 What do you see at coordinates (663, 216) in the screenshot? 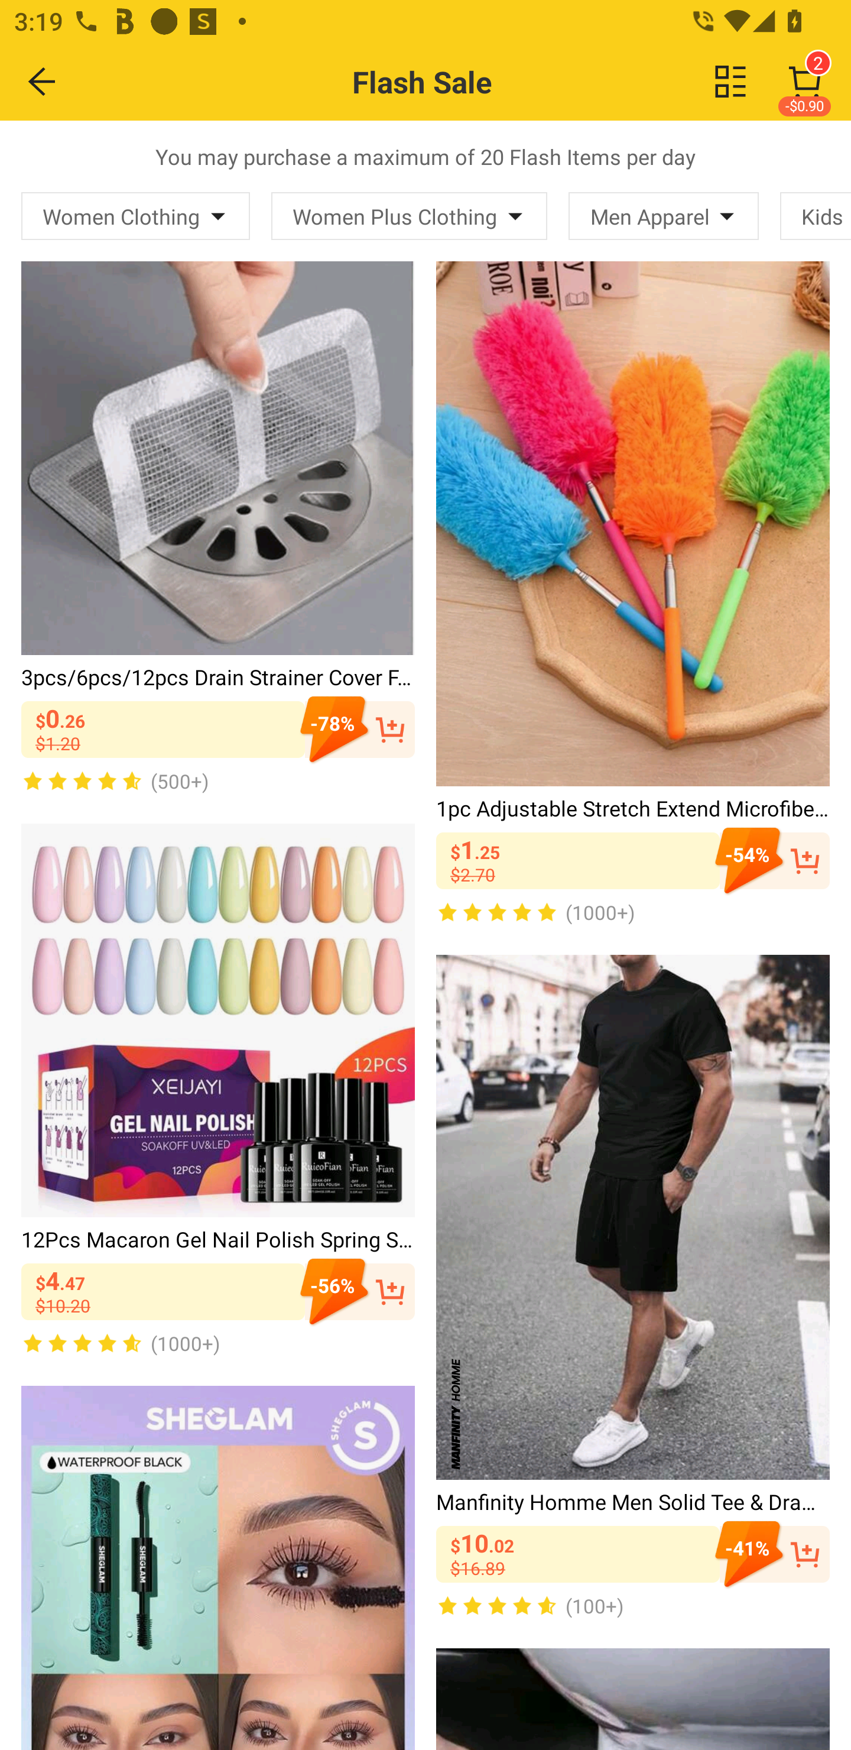
I see `Men Apparel` at bounding box center [663, 216].